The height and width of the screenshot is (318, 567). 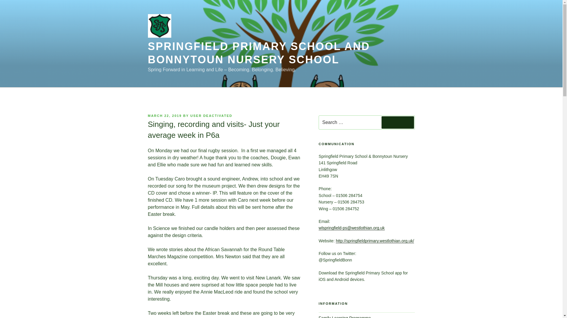 I want to click on Search, so click(x=397, y=122).